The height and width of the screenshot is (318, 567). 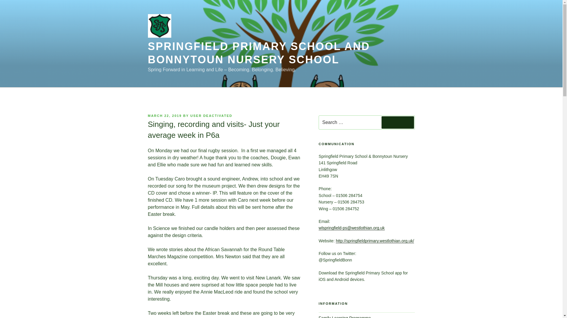 I want to click on Search, so click(x=397, y=122).